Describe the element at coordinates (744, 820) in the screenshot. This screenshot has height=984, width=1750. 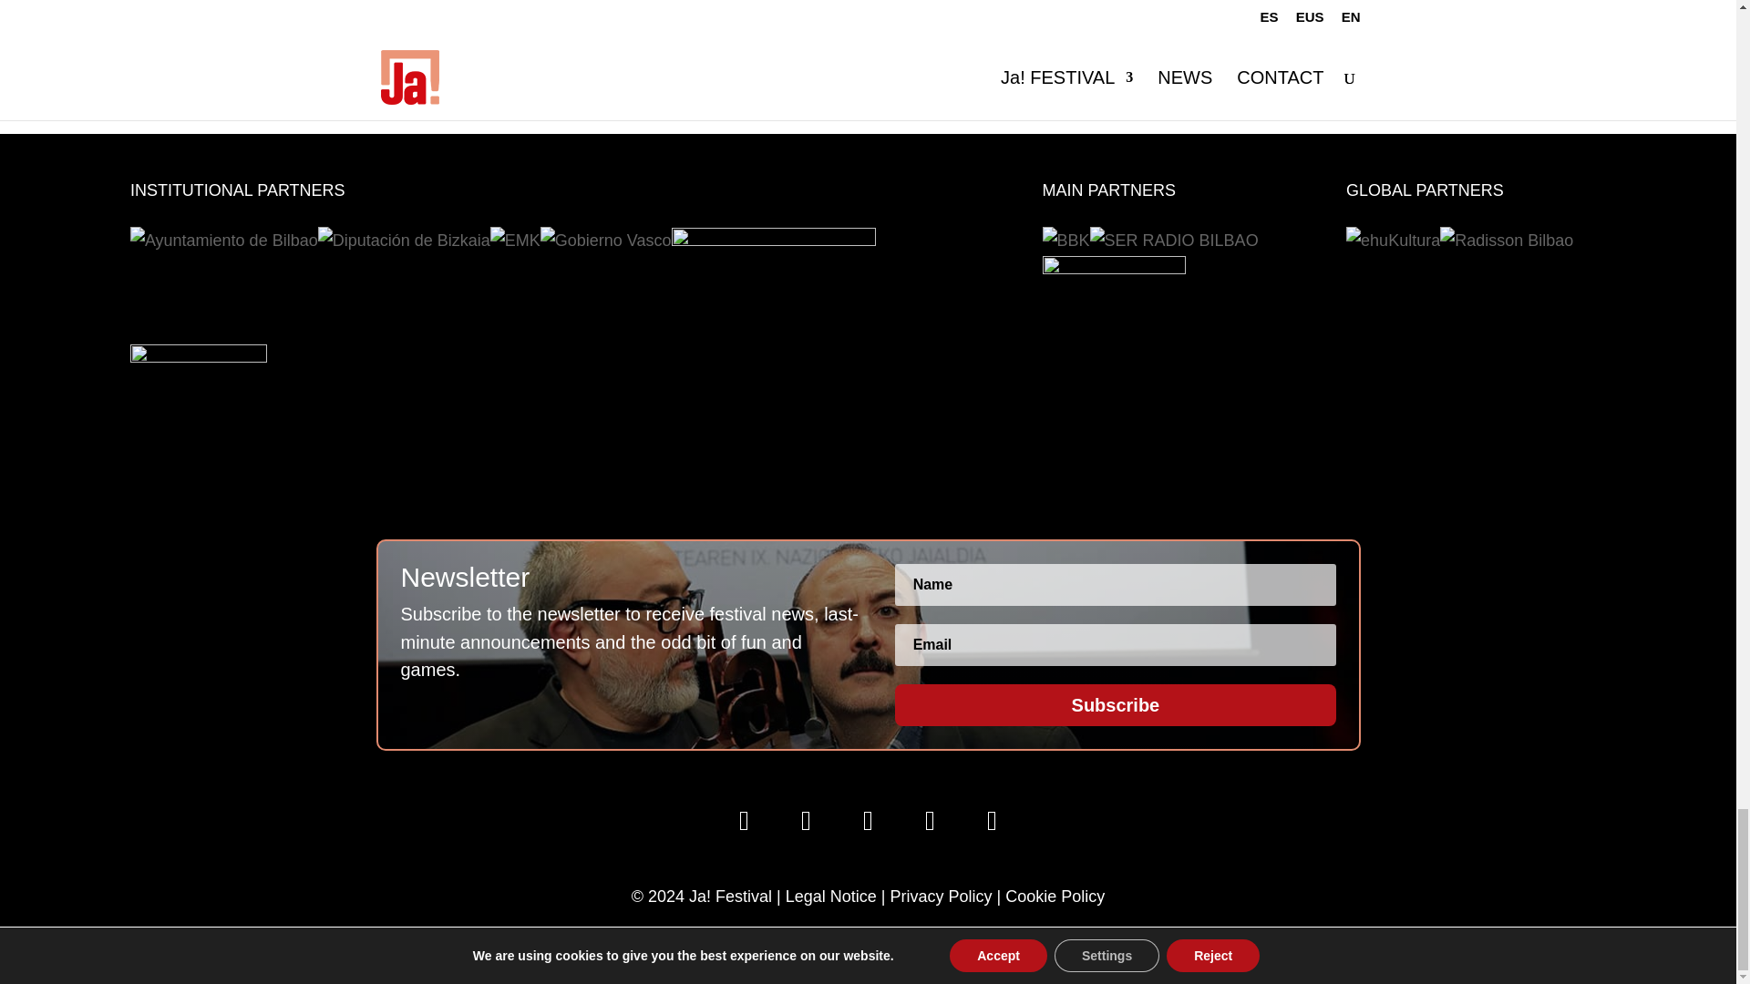
I see `Follow on X` at that location.